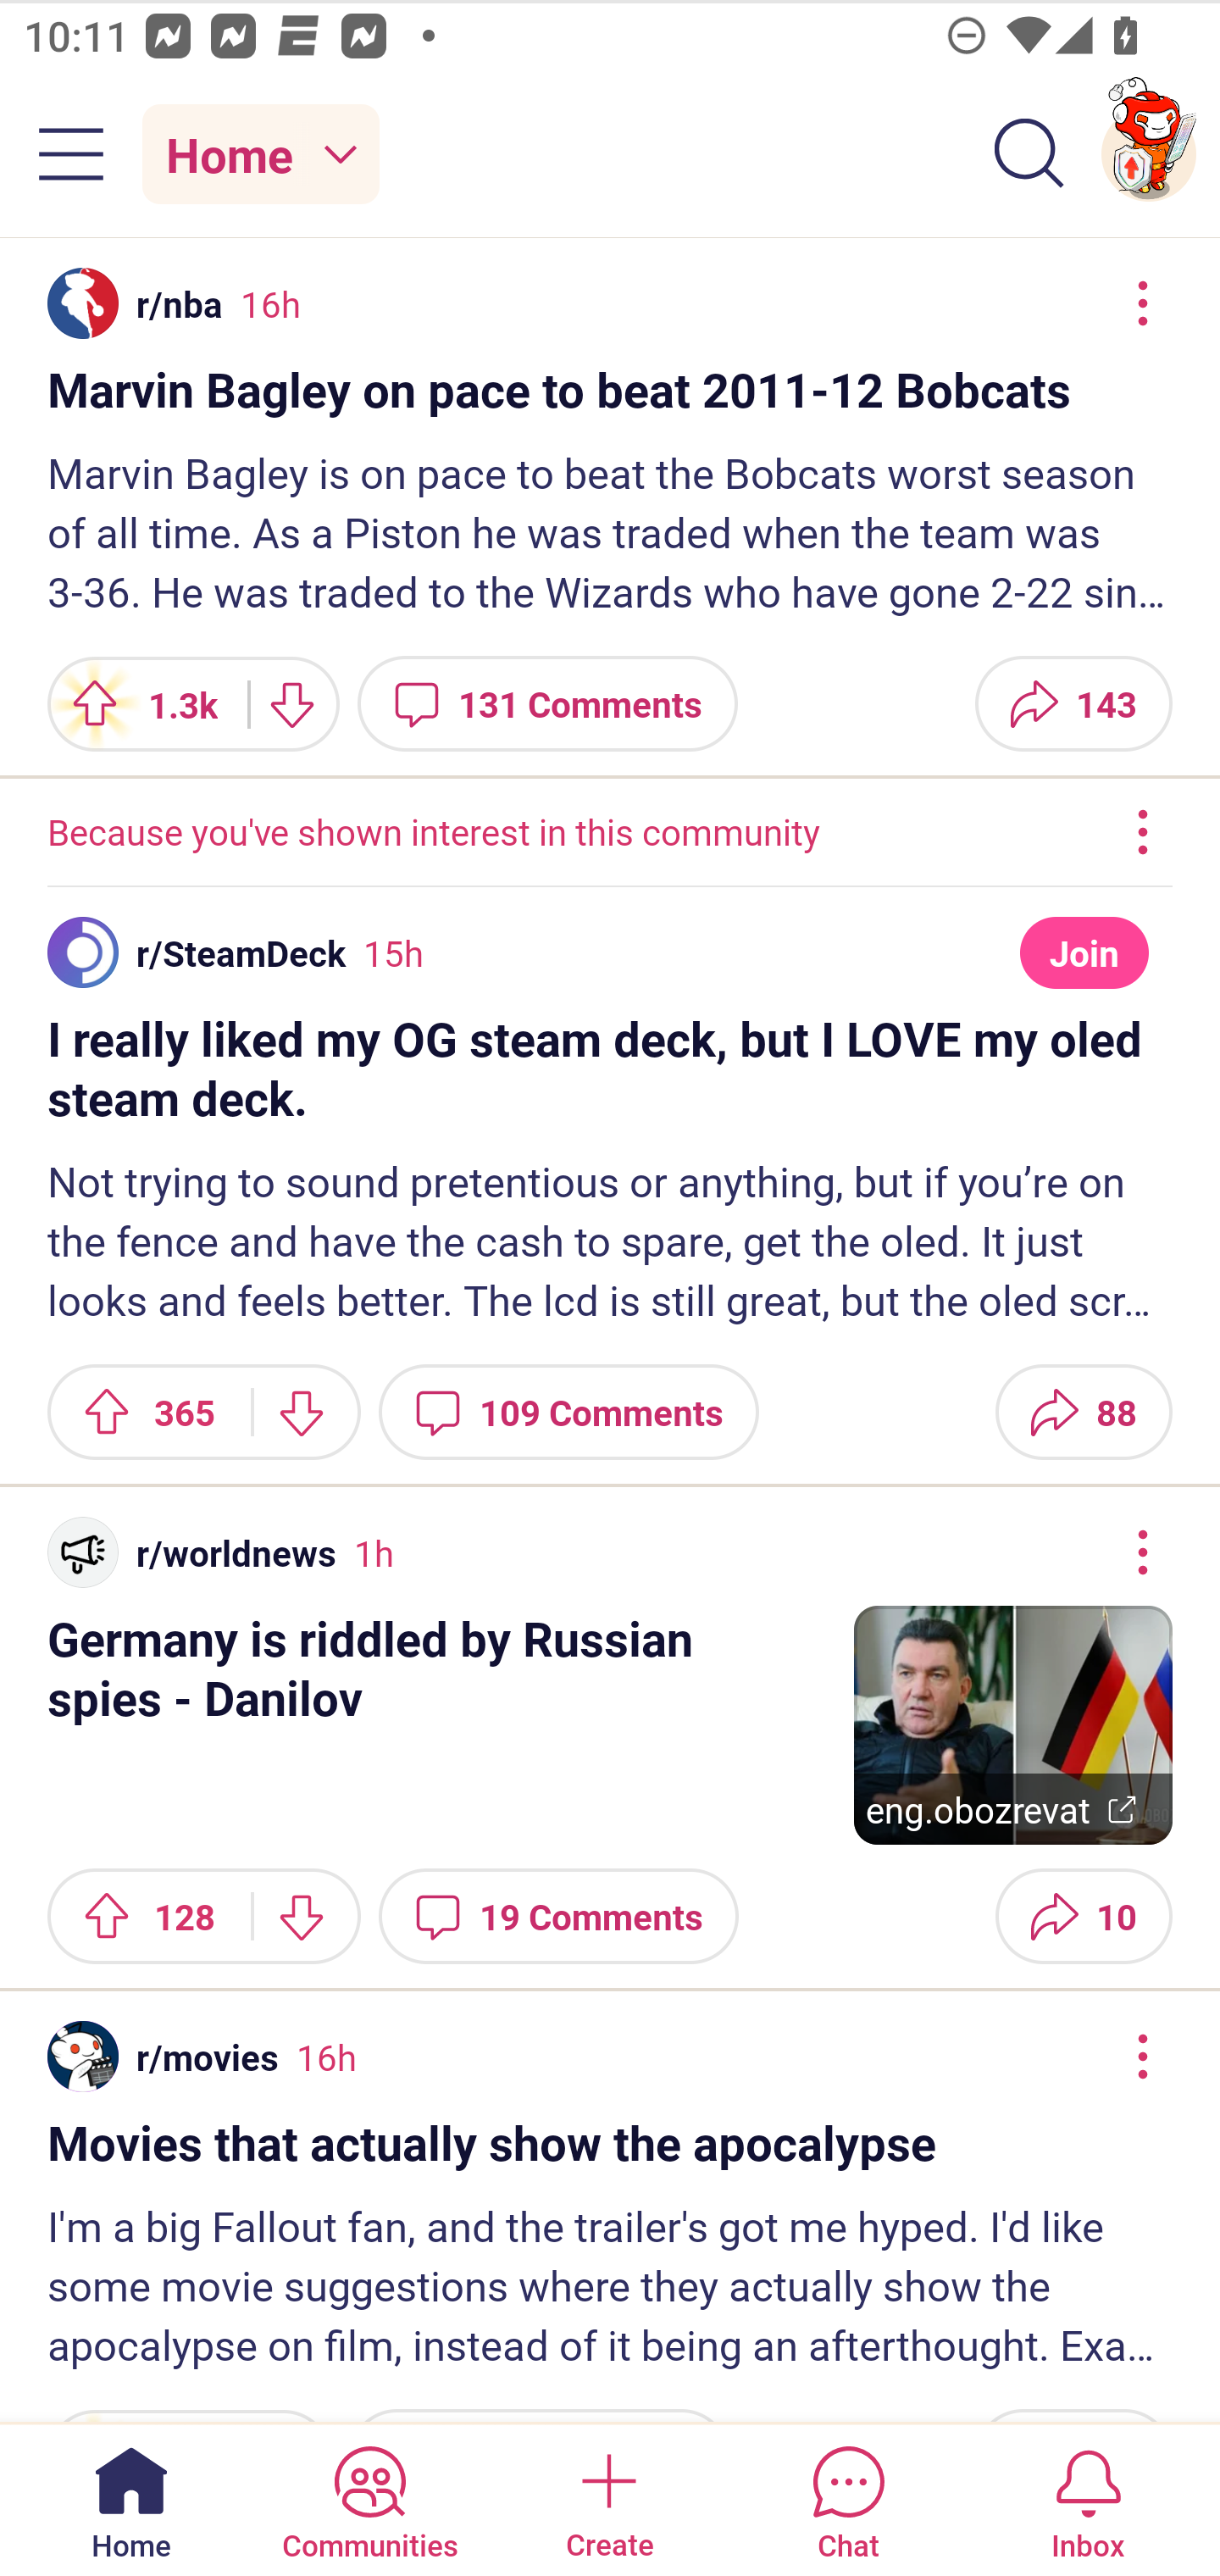 The width and height of the screenshot is (1220, 2576). Describe the element at coordinates (369, 2498) in the screenshot. I see `Communities` at that location.